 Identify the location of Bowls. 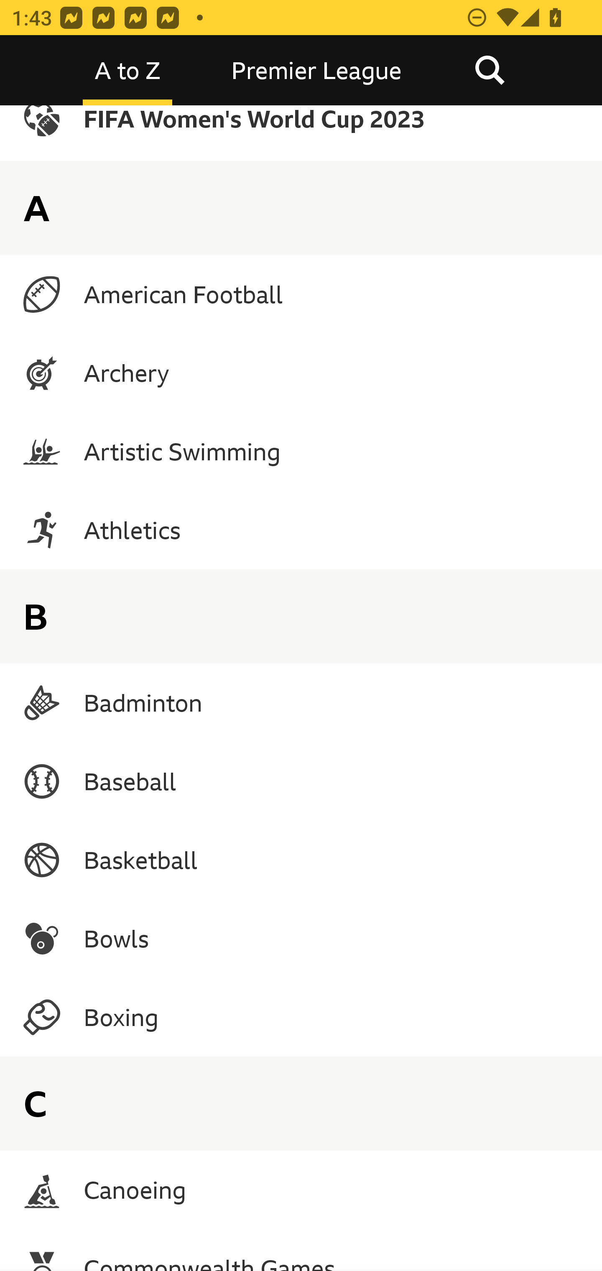
(301, 938).